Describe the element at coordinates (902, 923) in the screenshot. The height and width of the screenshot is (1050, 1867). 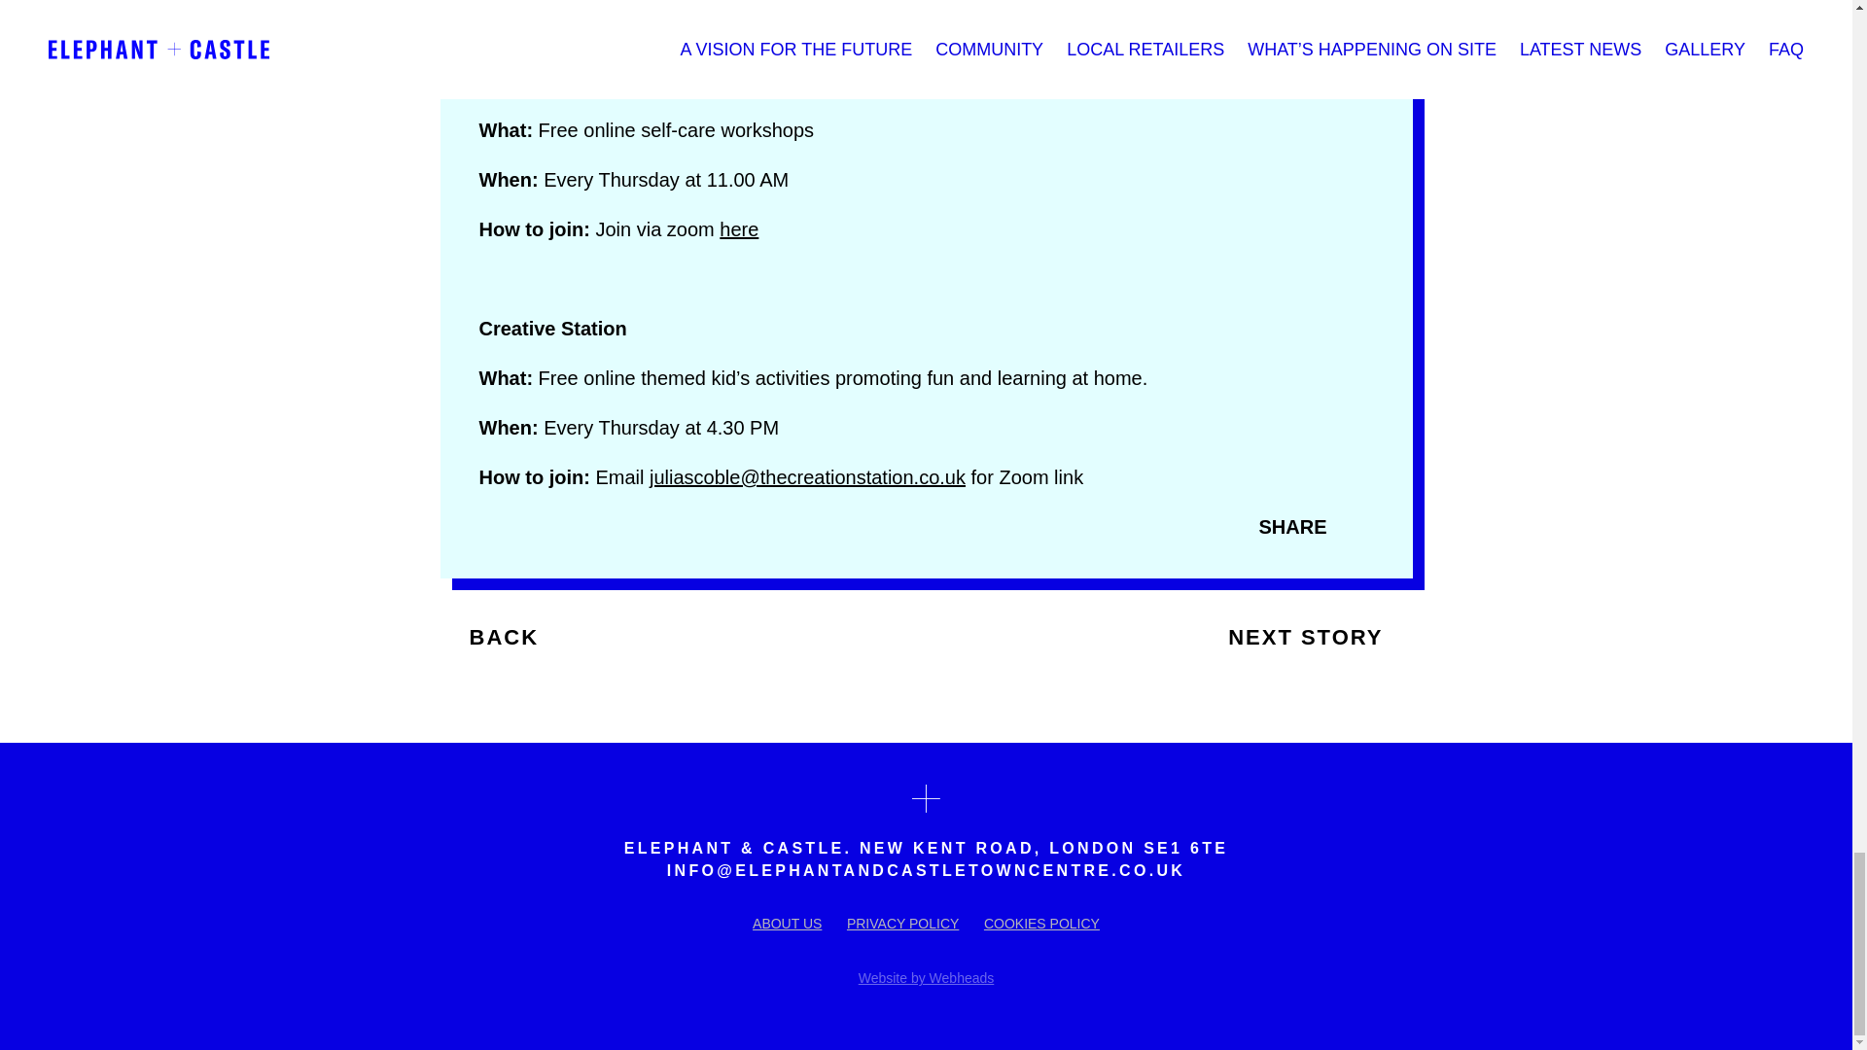
I see `PRIVACY POLICY` at that location.